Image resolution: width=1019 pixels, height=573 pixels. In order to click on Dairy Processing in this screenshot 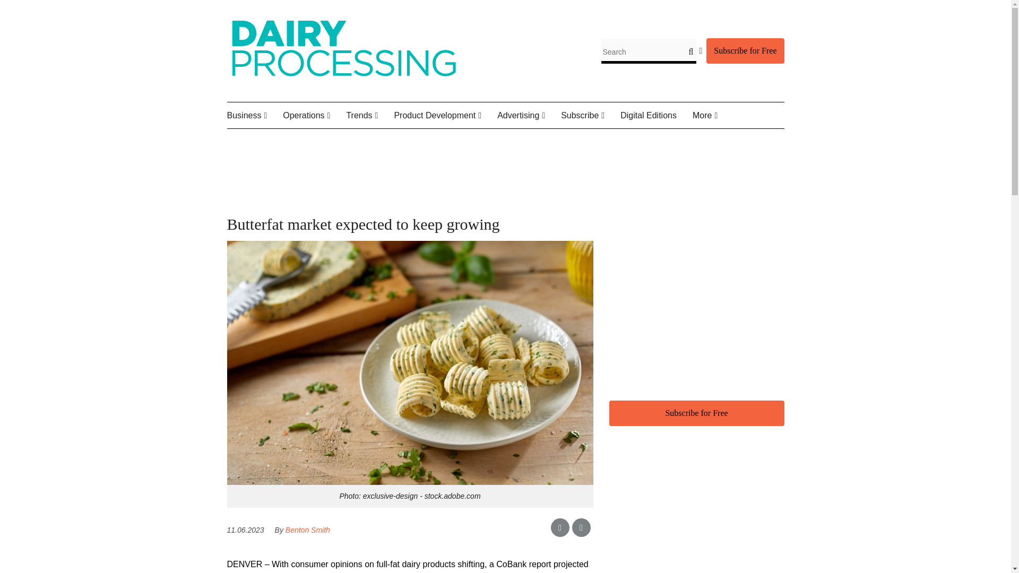, I will do `click(344, 79)`.